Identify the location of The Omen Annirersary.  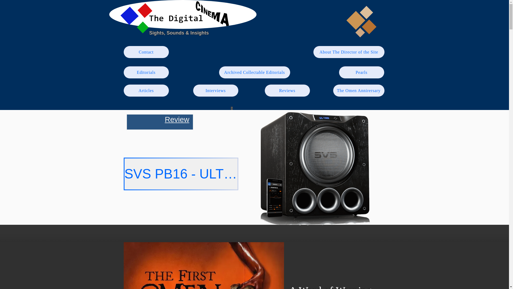
(359, 90).